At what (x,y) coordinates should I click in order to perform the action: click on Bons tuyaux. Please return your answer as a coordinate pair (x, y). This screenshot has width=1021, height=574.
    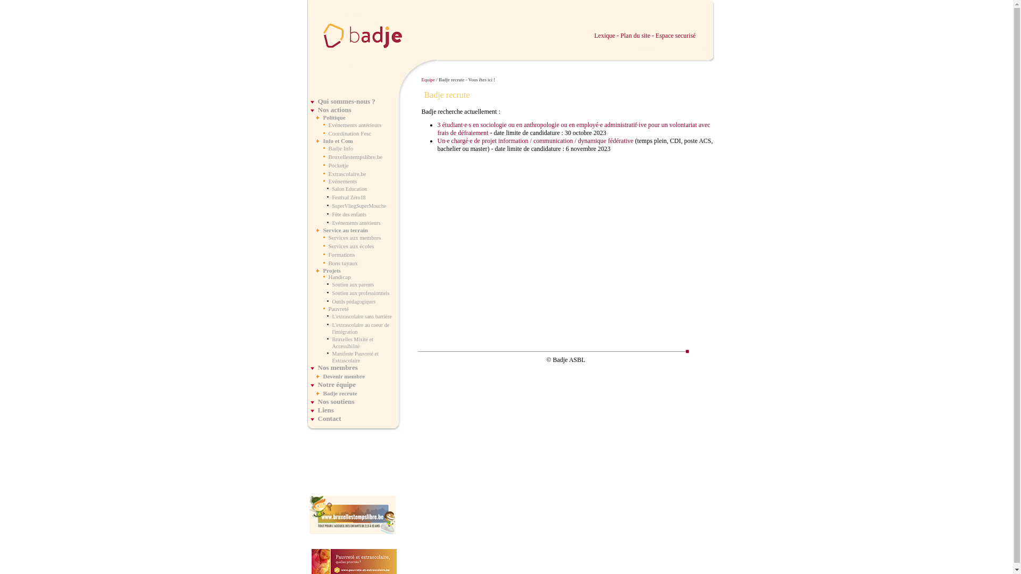
    Looking at the image, I should click on (344, 263).